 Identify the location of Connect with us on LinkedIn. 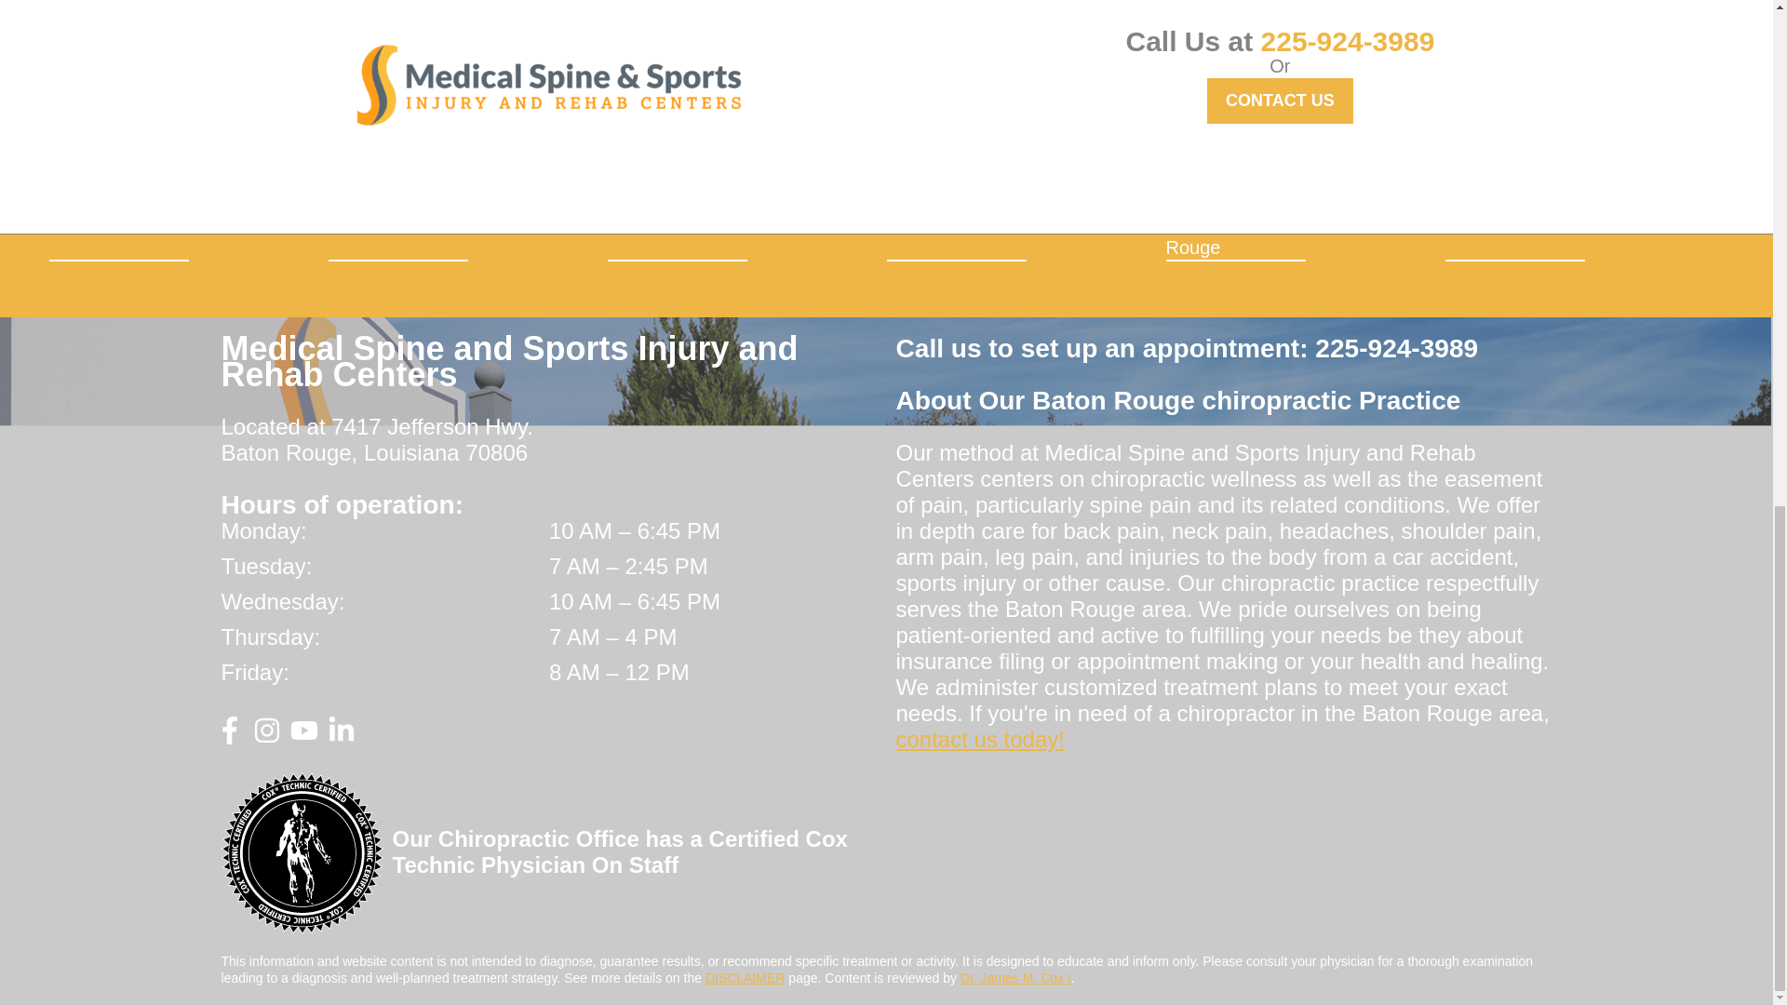
(341, 737).